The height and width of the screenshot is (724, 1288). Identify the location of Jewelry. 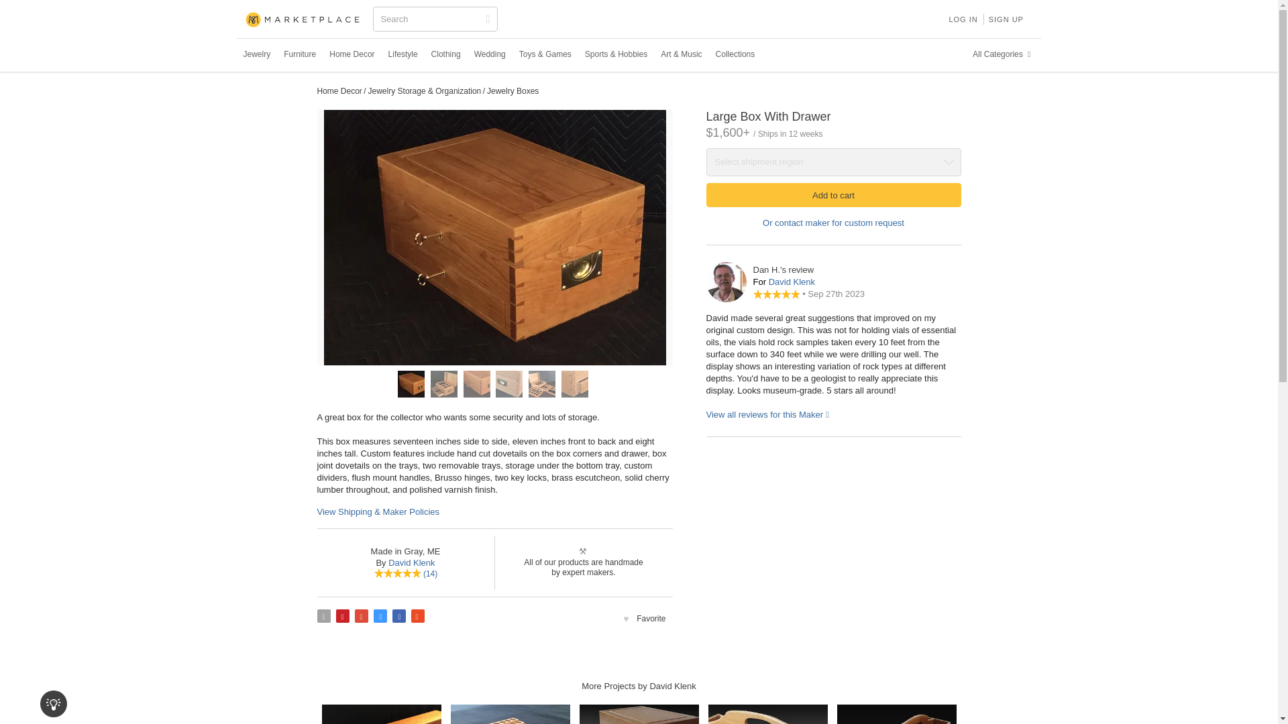
(256, 54).